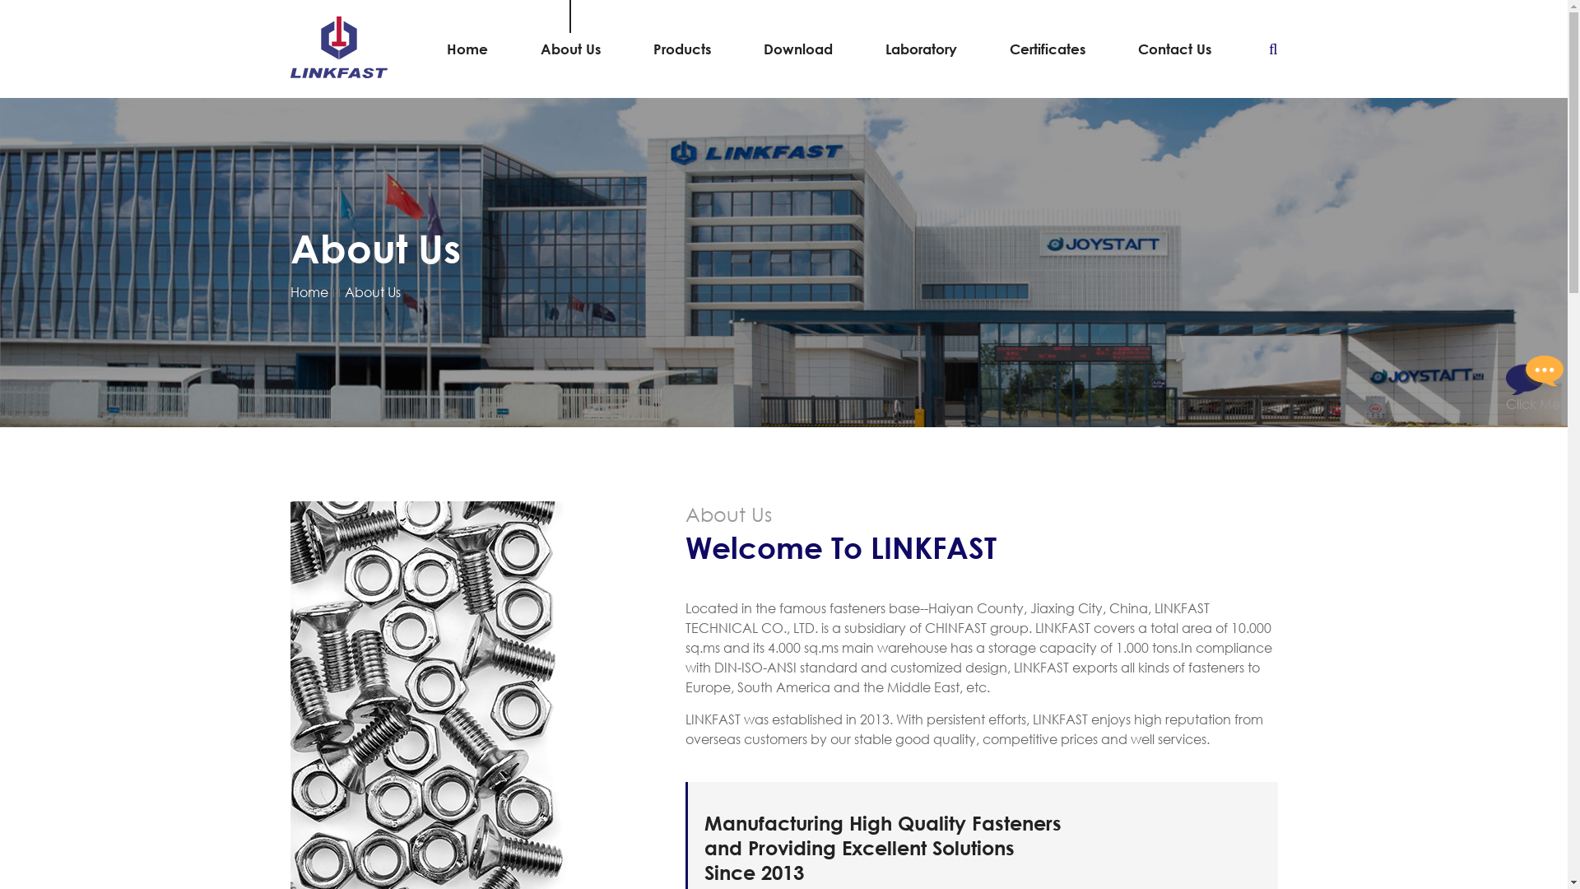 Image resolution: width=1580 pixels, height=889 pixels. Describe the element at coordinates (571, 49) in the screenshot. I see `About Us` at that location.